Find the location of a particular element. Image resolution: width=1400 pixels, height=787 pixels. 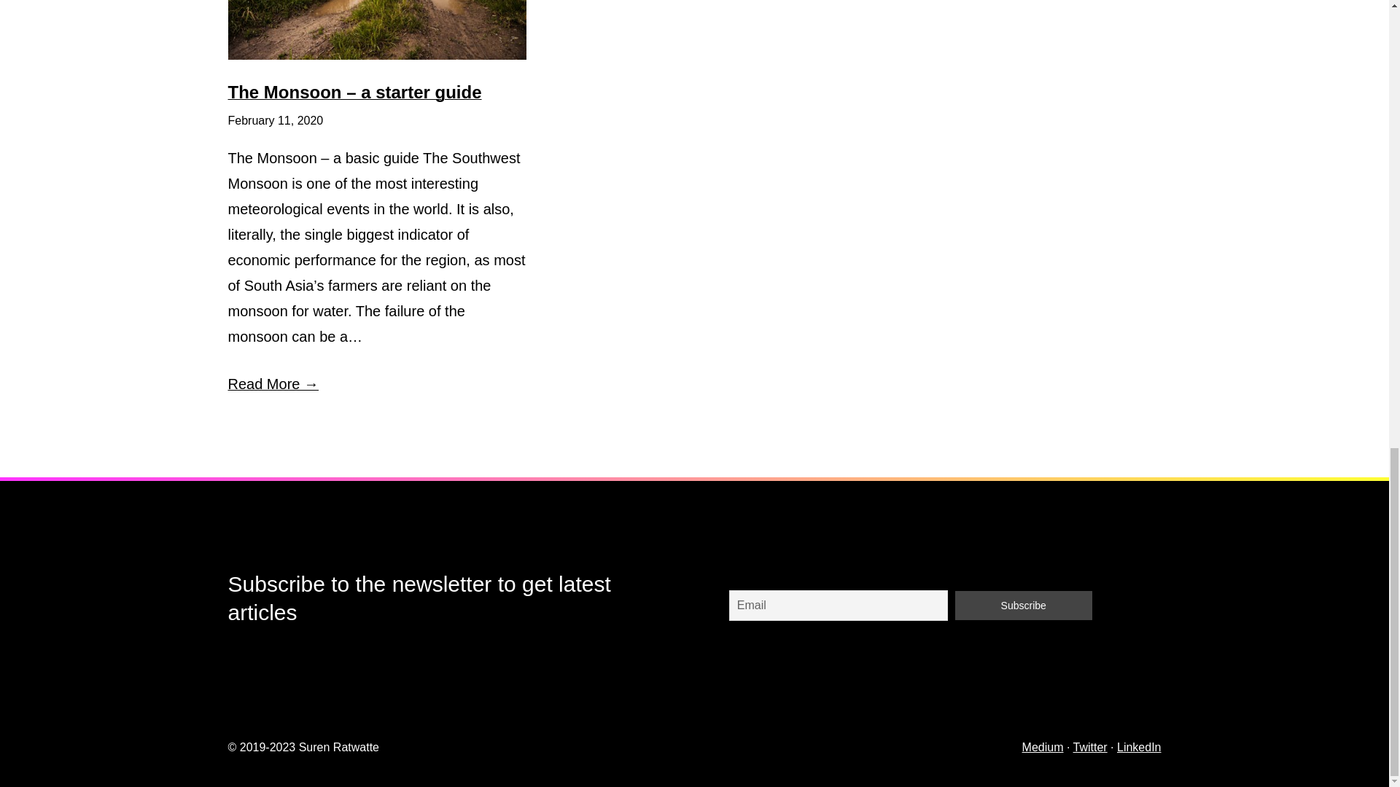

Subscribe is located at coordinates (1023, 606).